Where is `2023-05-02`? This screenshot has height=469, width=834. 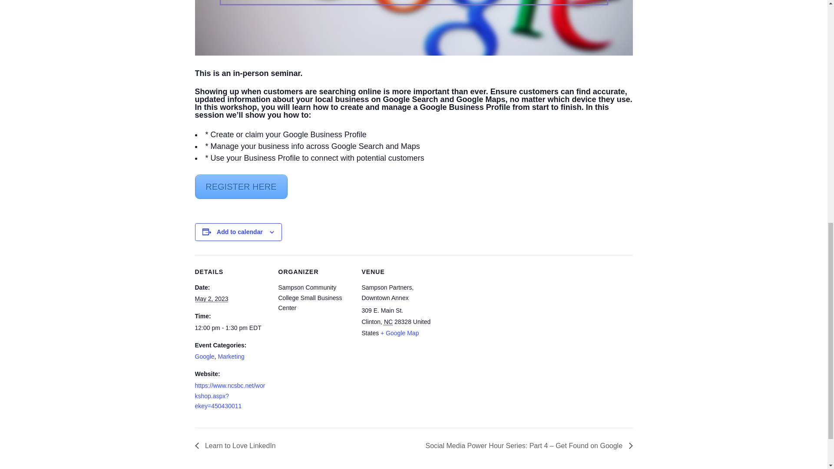 2023-05-02 is located at coordinates (211, 299).